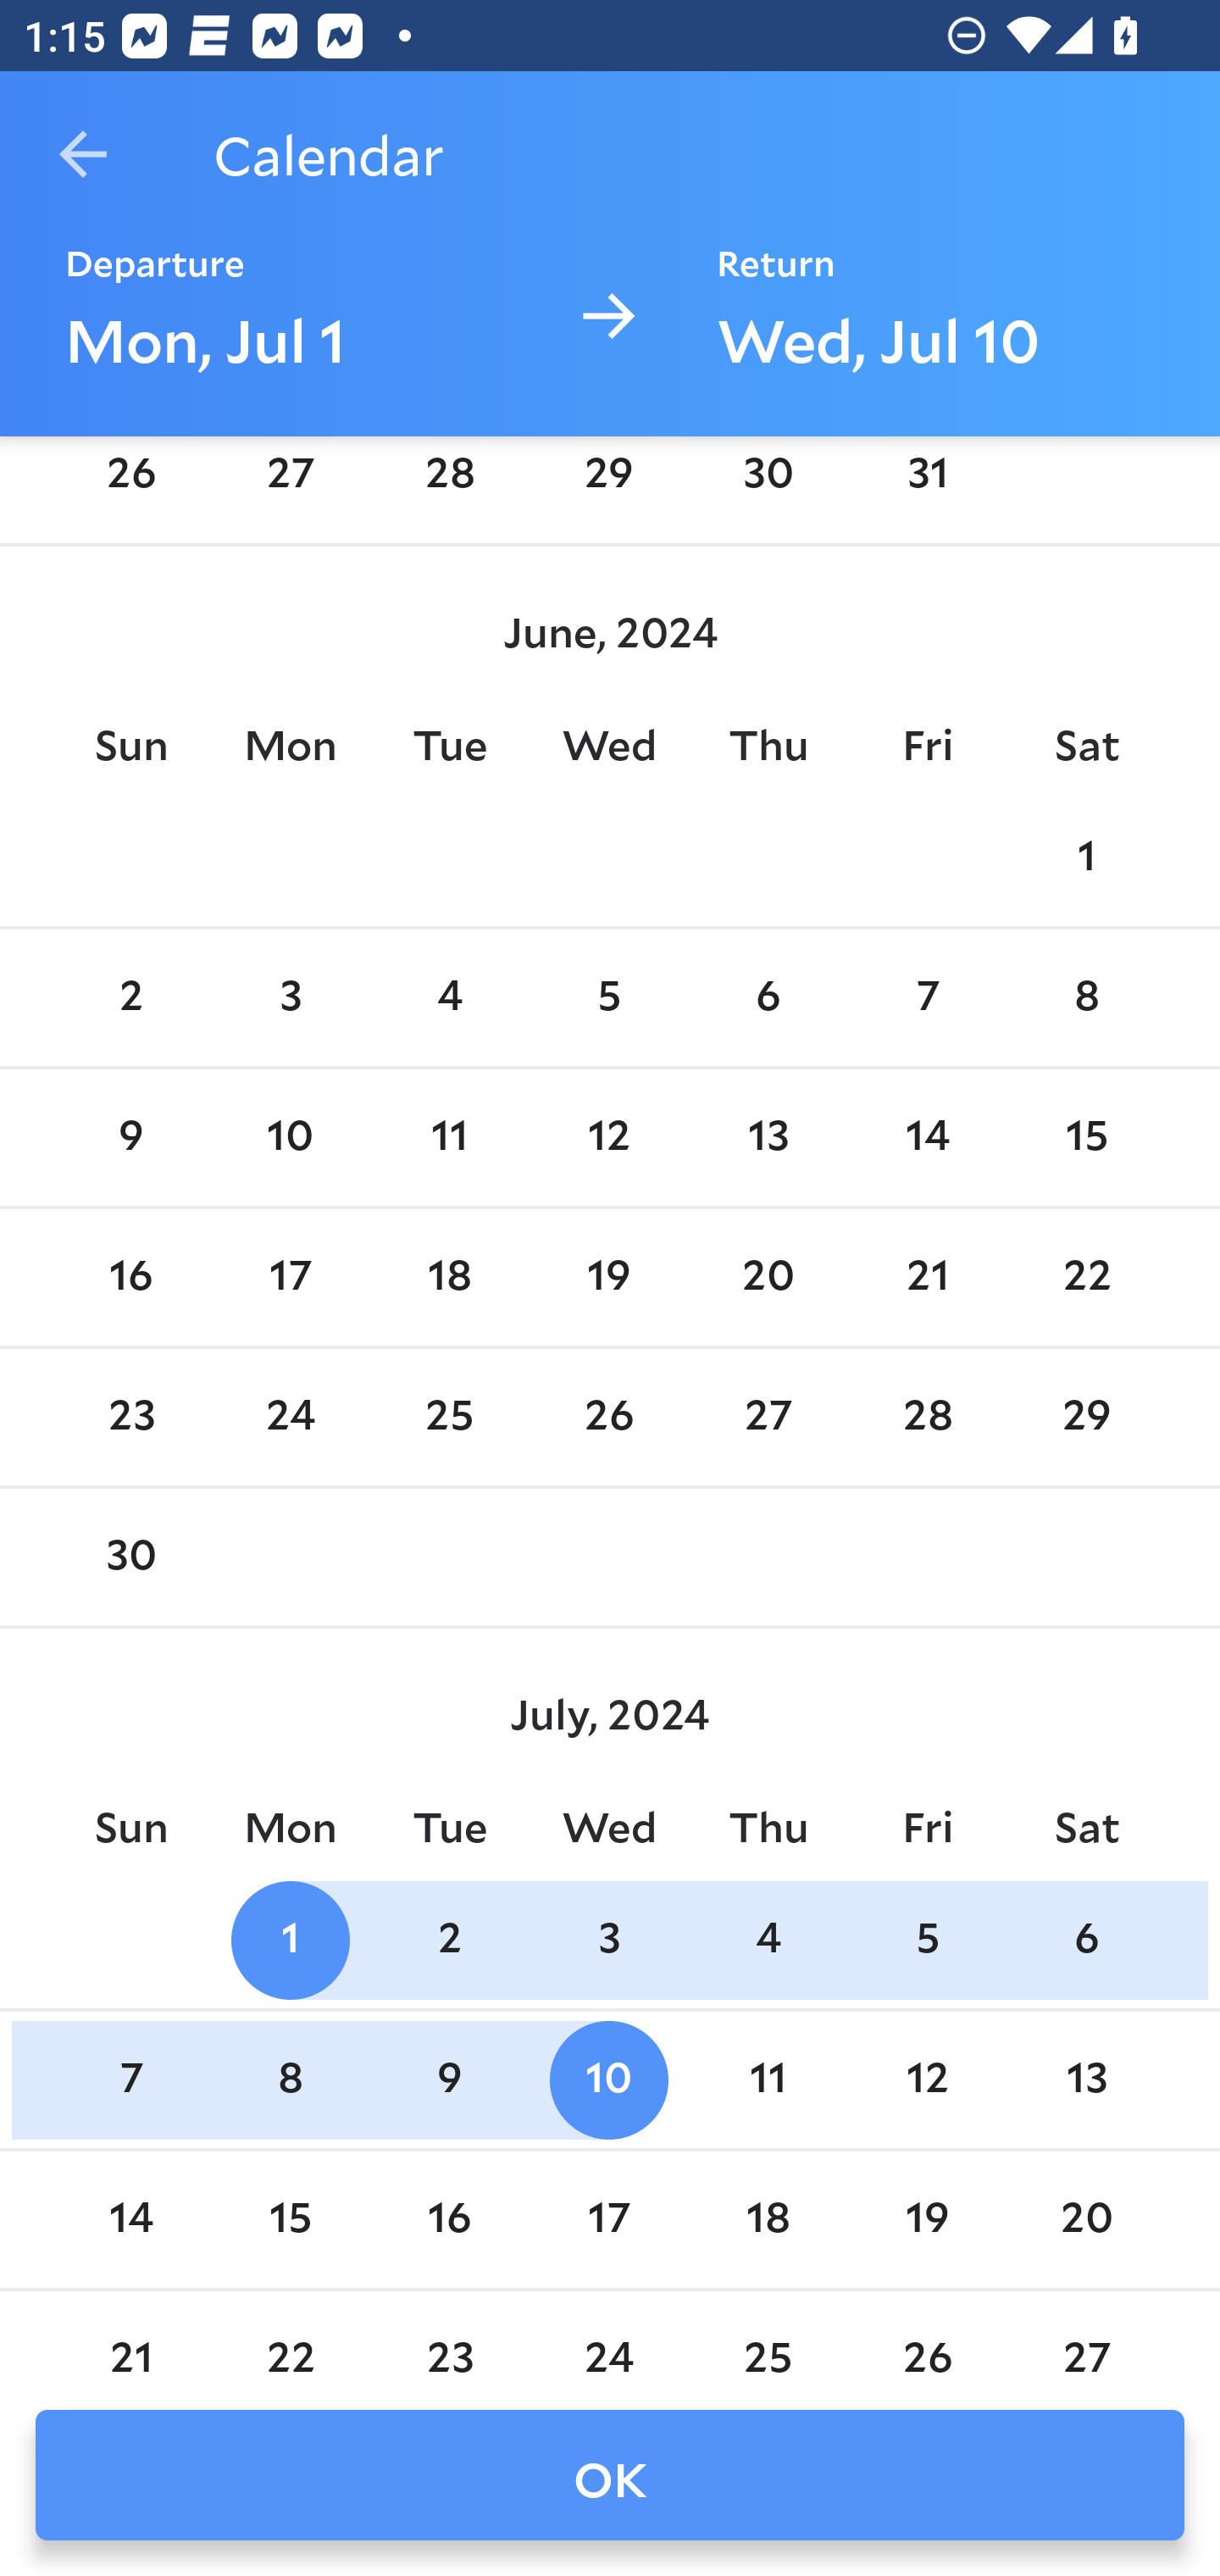  I want to click on 28, so click(927, 1417).